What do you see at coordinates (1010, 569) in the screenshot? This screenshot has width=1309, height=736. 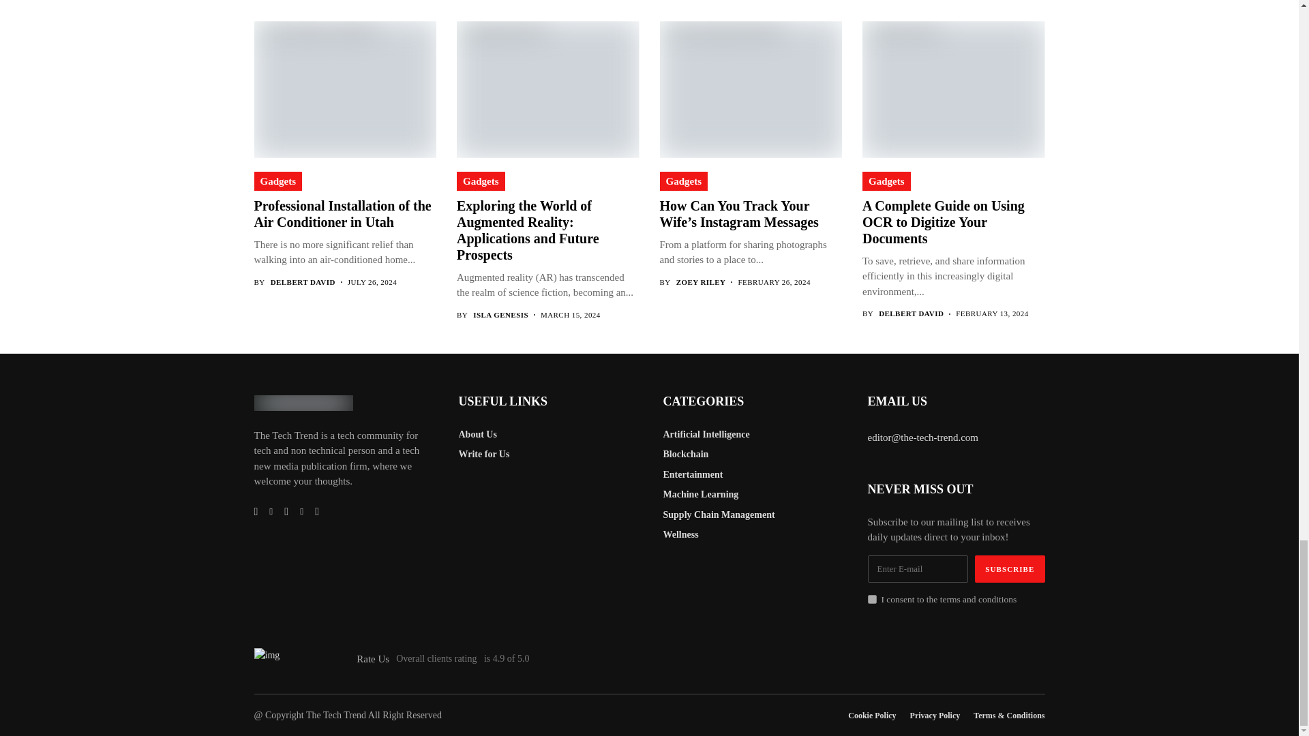 I see `Subscribe` at bounding box center [1010, 569].